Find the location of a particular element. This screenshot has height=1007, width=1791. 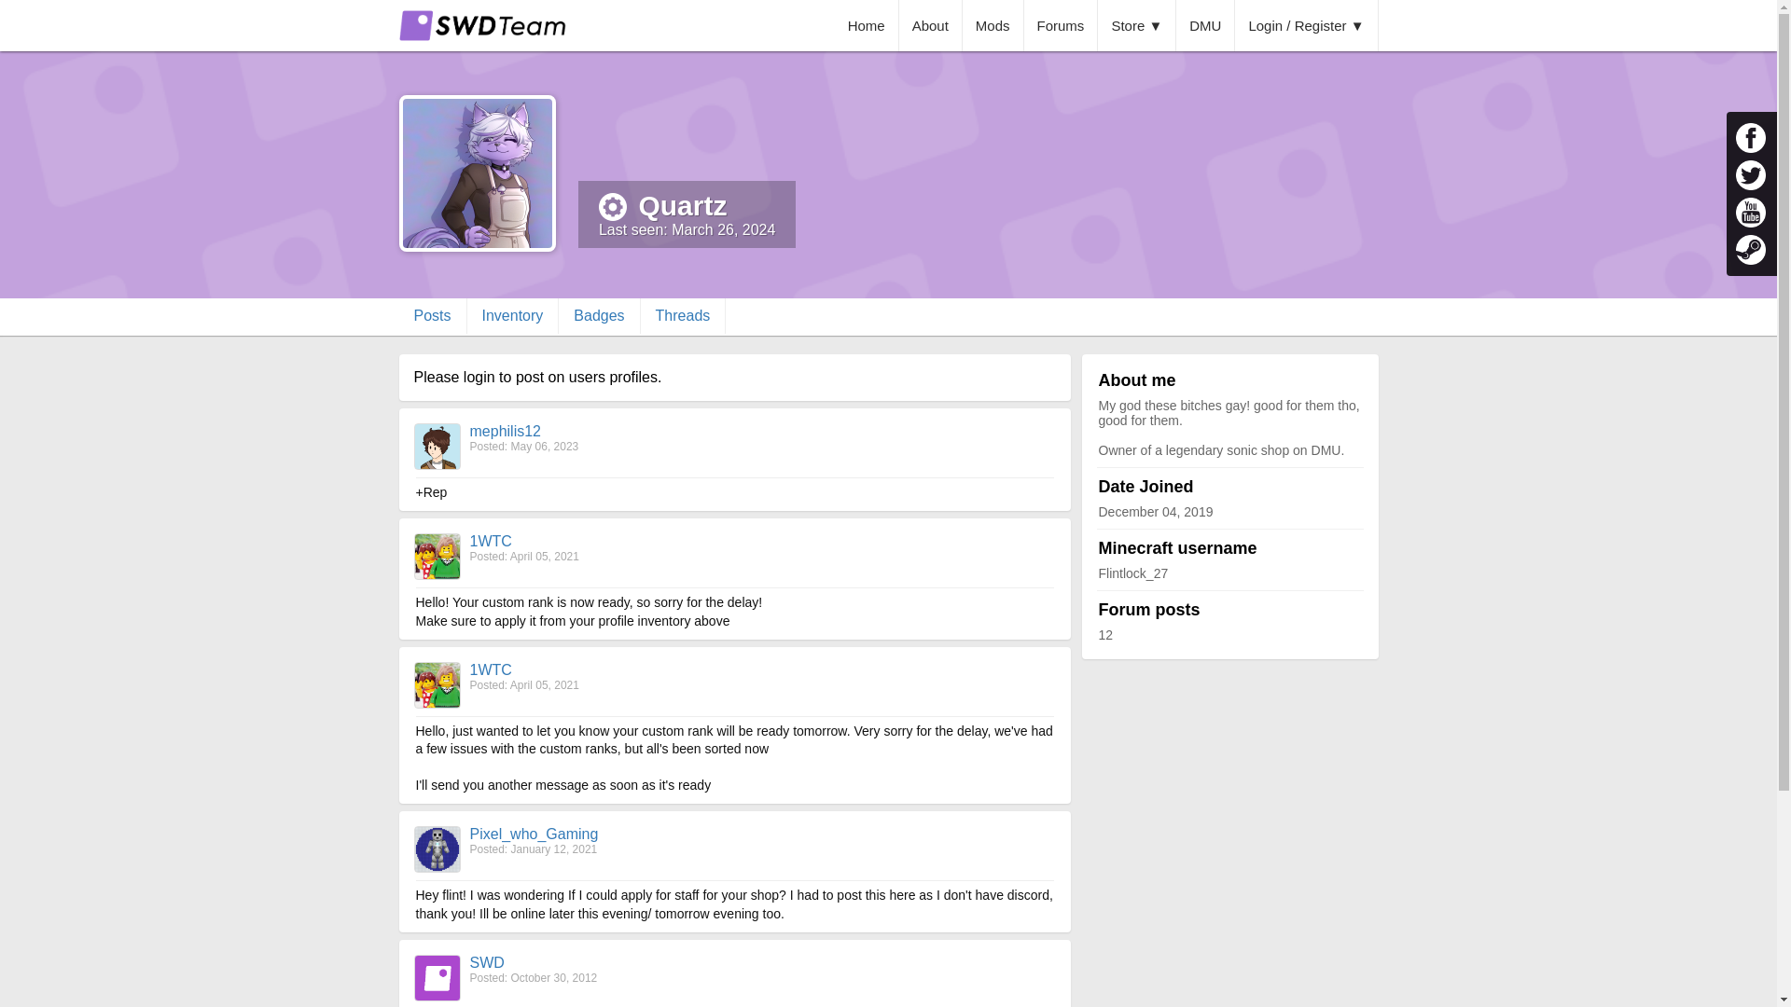

DMU is located at coordinates (1205, 26).